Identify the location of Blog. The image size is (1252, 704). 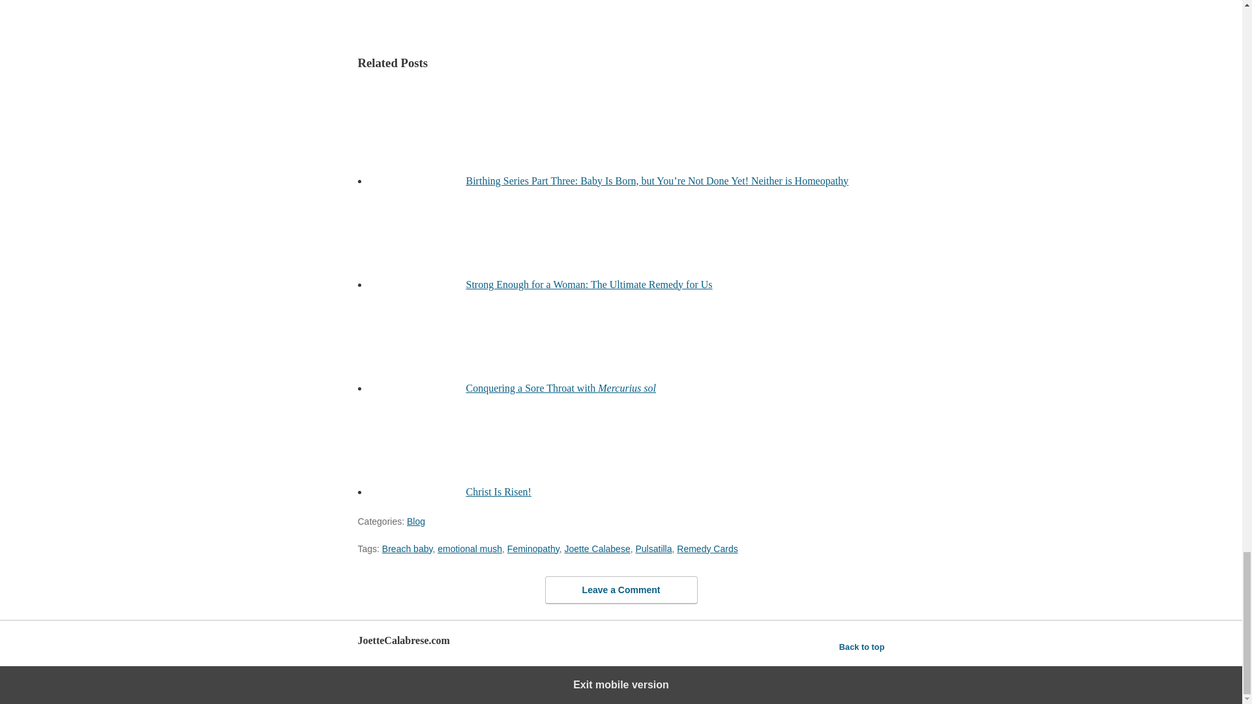
(416, 521).